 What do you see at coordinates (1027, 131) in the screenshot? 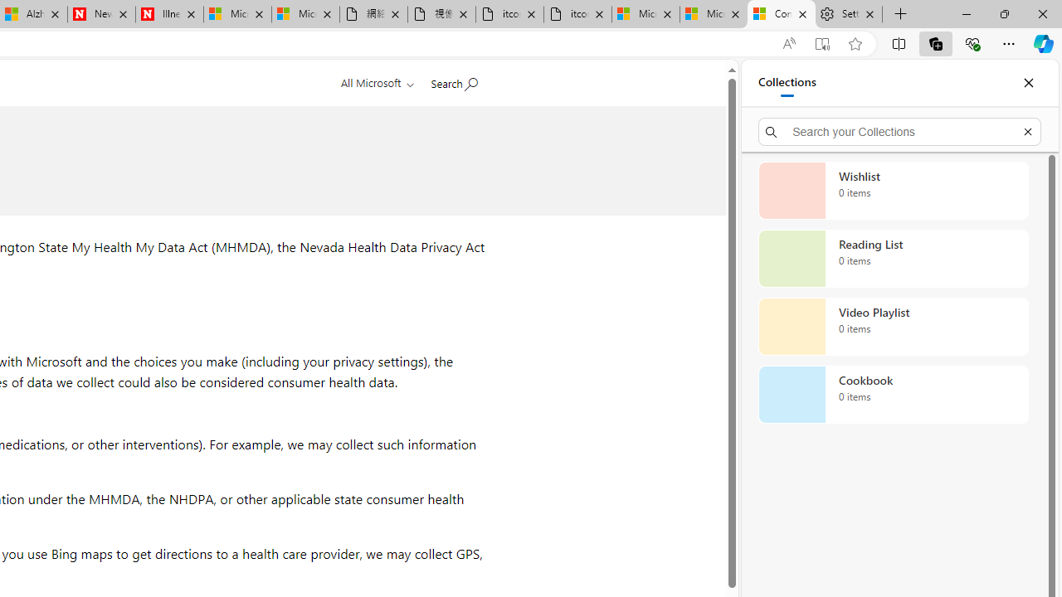
I see `Exit search` at bounding box center [1027, 131].